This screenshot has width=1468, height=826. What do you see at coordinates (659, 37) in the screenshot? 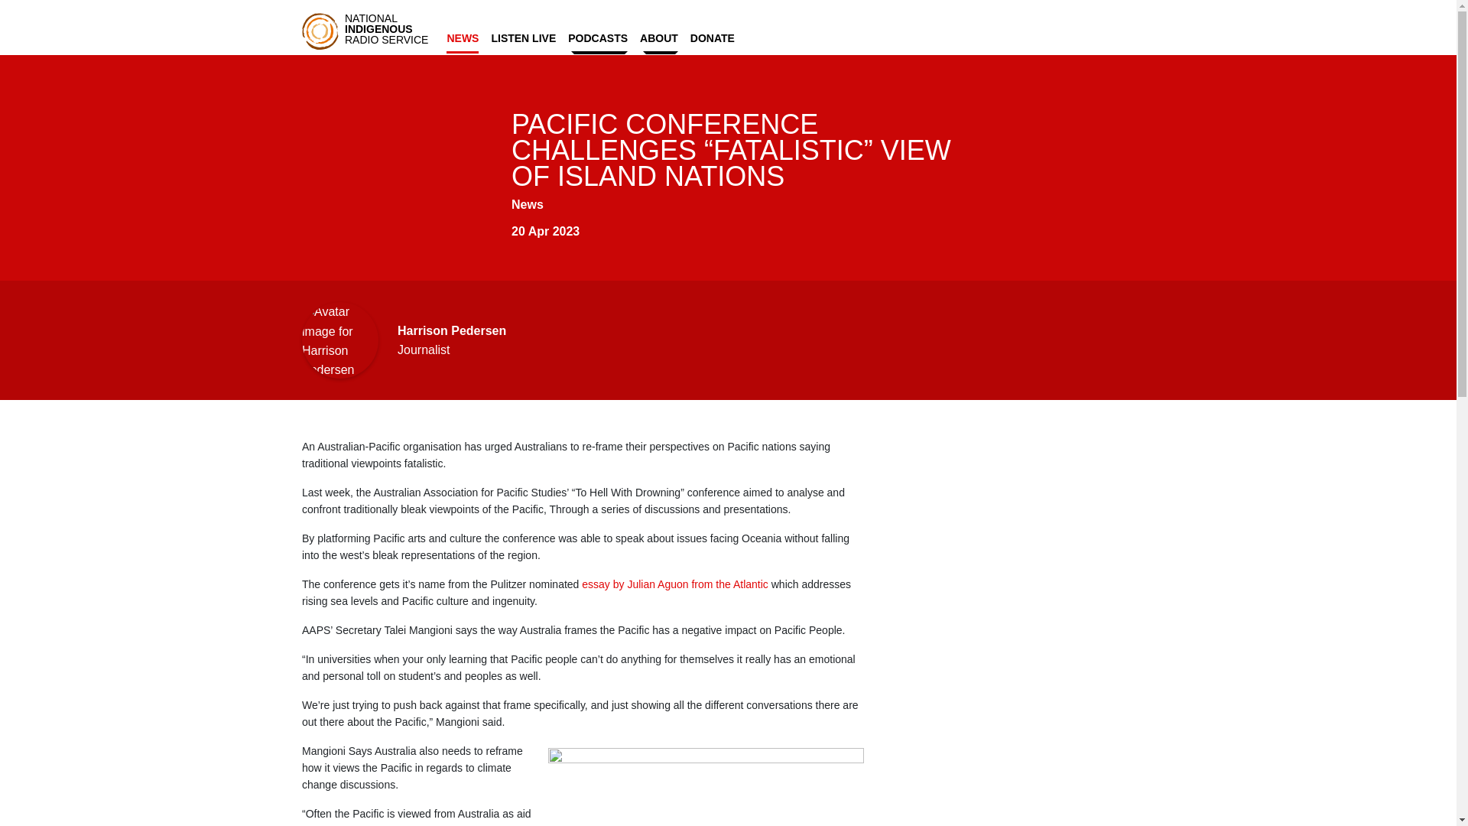
I see `About` at bounding box center [659, 37].